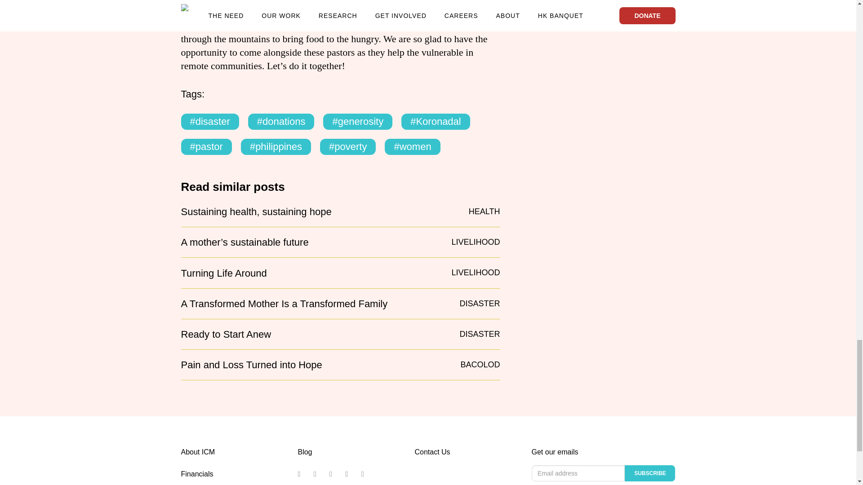  What do you see at coordinates (485, 211) in the screenshot?
I see `Read more in Health` at bounding box center [485, 211].